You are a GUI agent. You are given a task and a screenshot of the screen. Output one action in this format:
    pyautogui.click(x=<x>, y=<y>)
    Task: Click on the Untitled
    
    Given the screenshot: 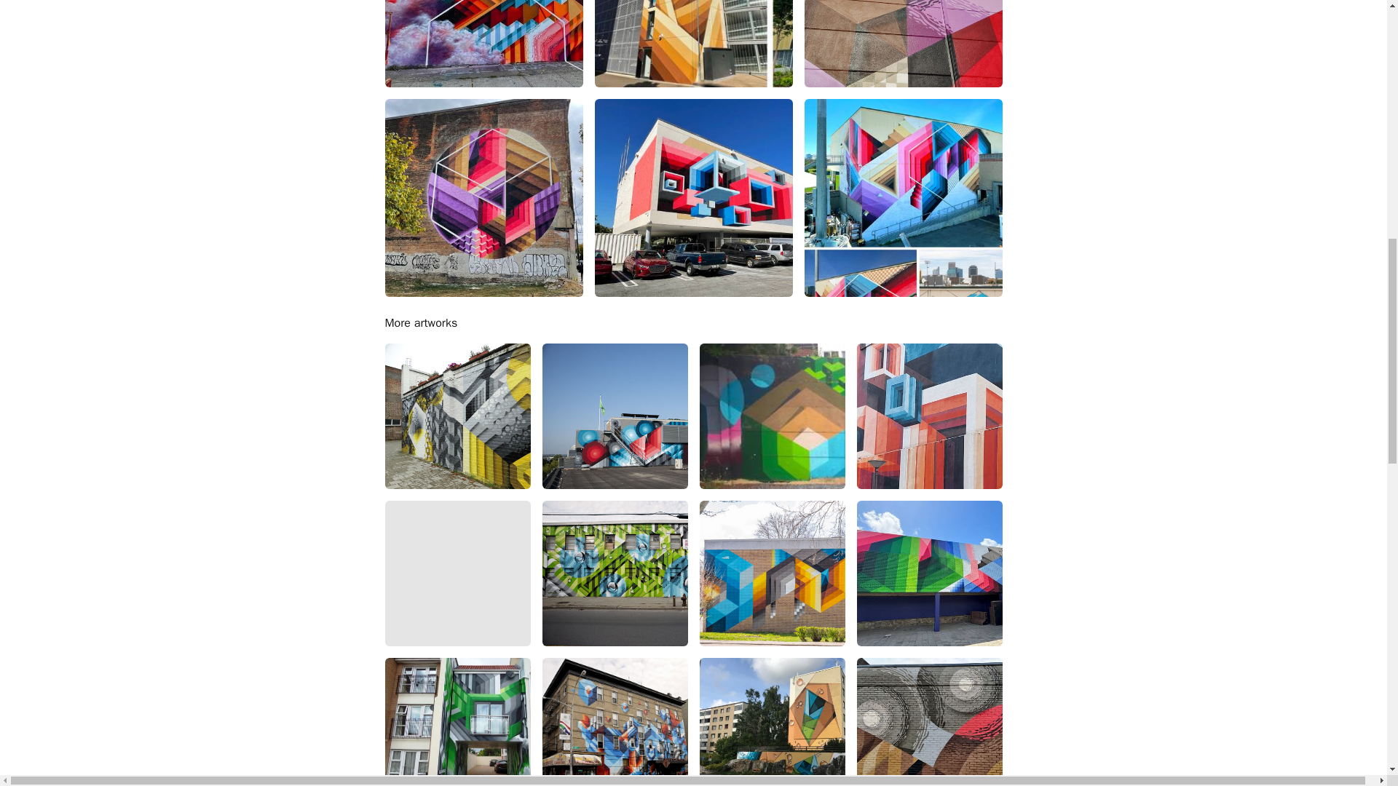 What is the action you would take?
    pyautogui.click(x=929, y=416)
    